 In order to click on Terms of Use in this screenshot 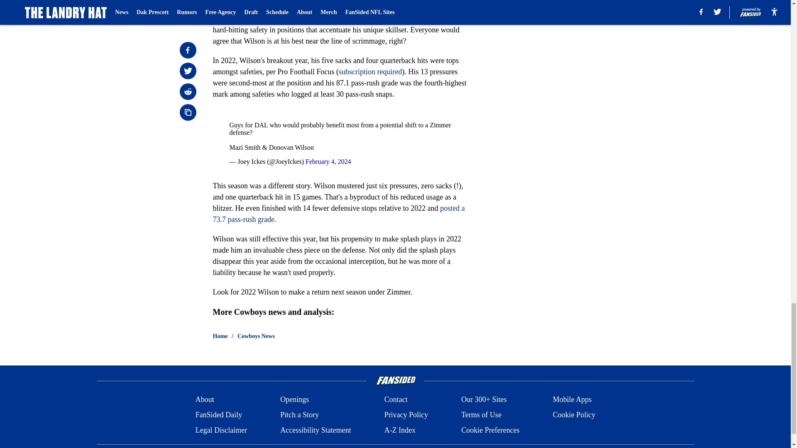, I will do `click(481, 415)`.